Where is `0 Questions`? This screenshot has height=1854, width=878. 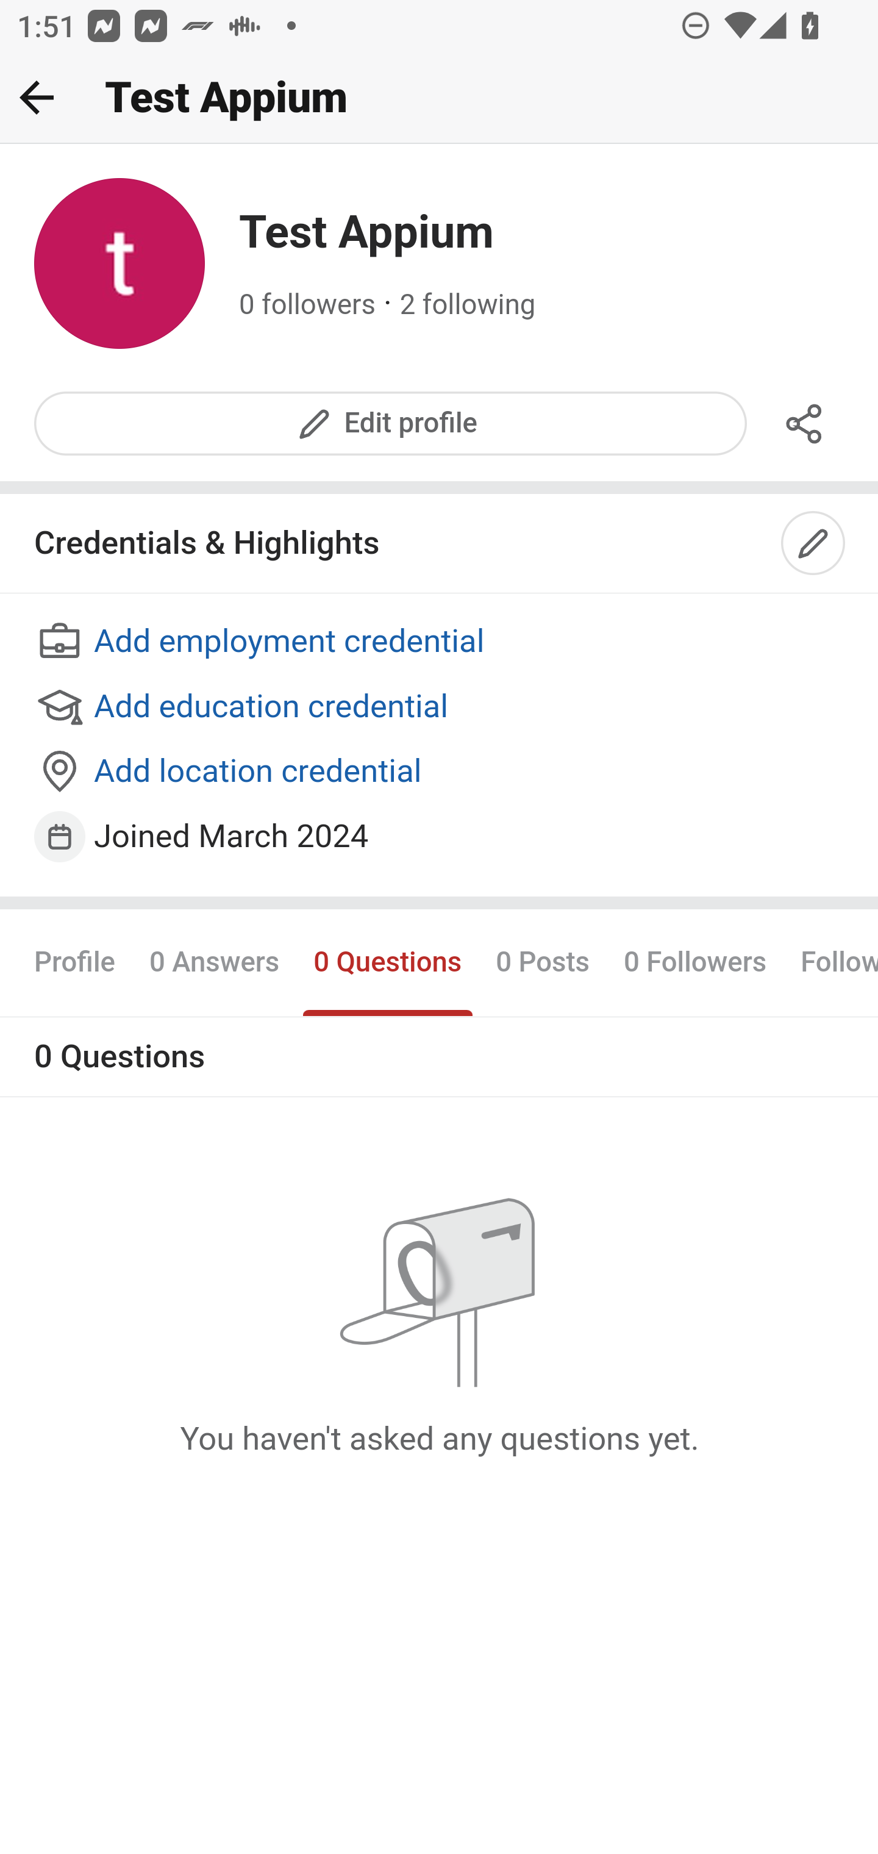 0 Questions is located at coordinates (387, 962).